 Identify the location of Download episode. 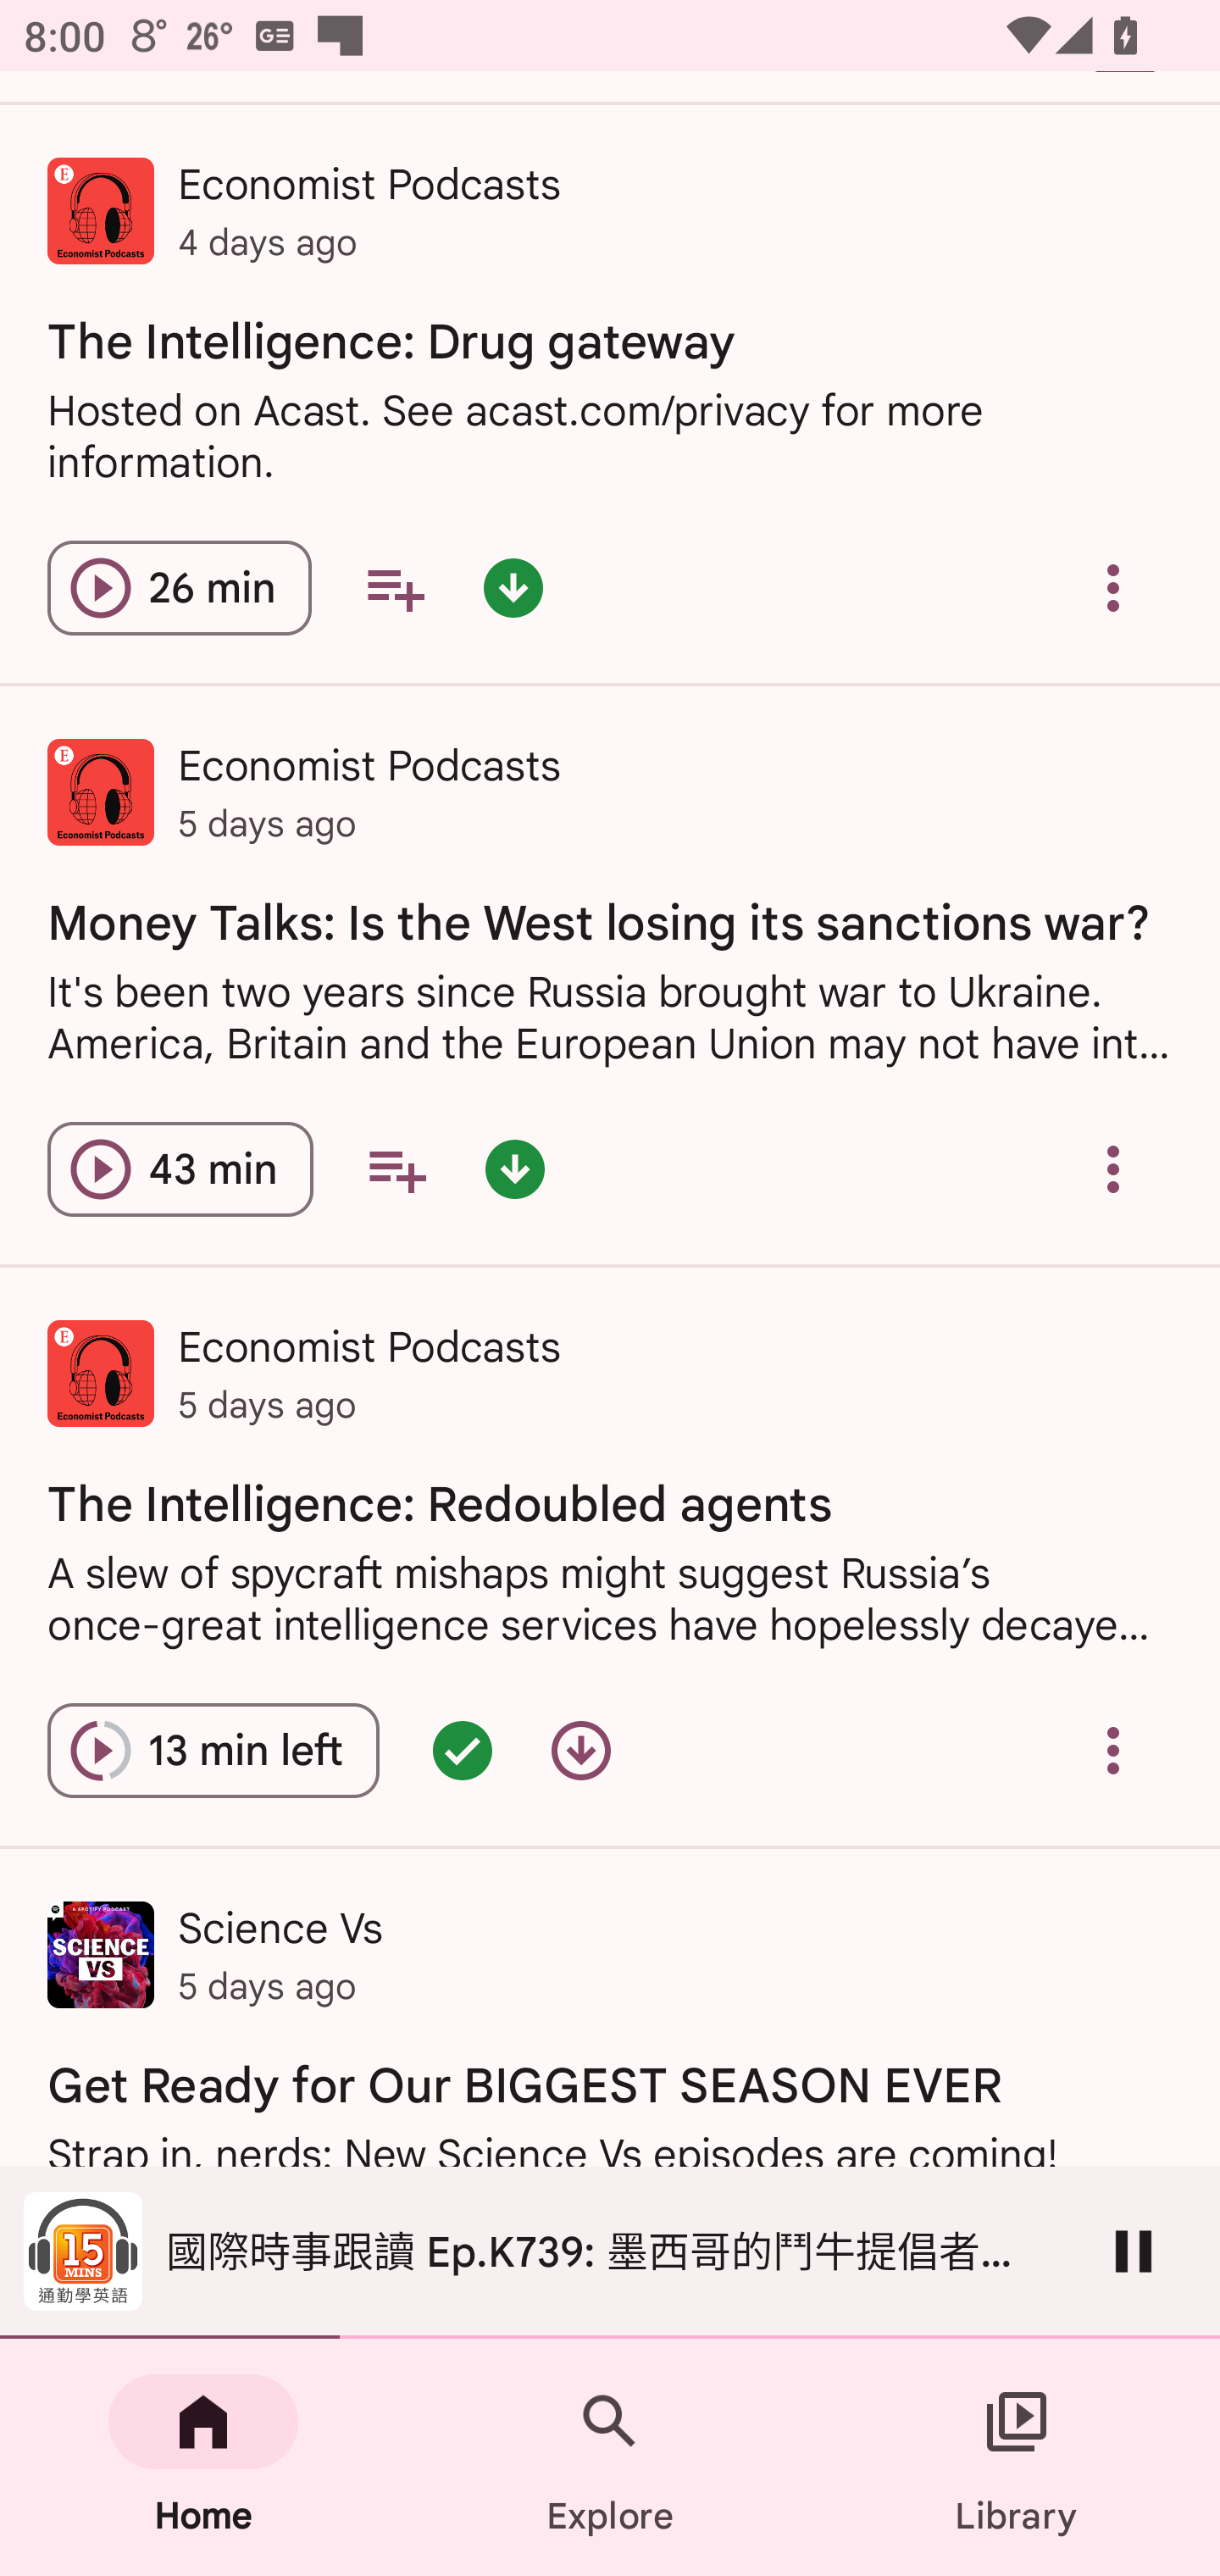
(581, 1751).